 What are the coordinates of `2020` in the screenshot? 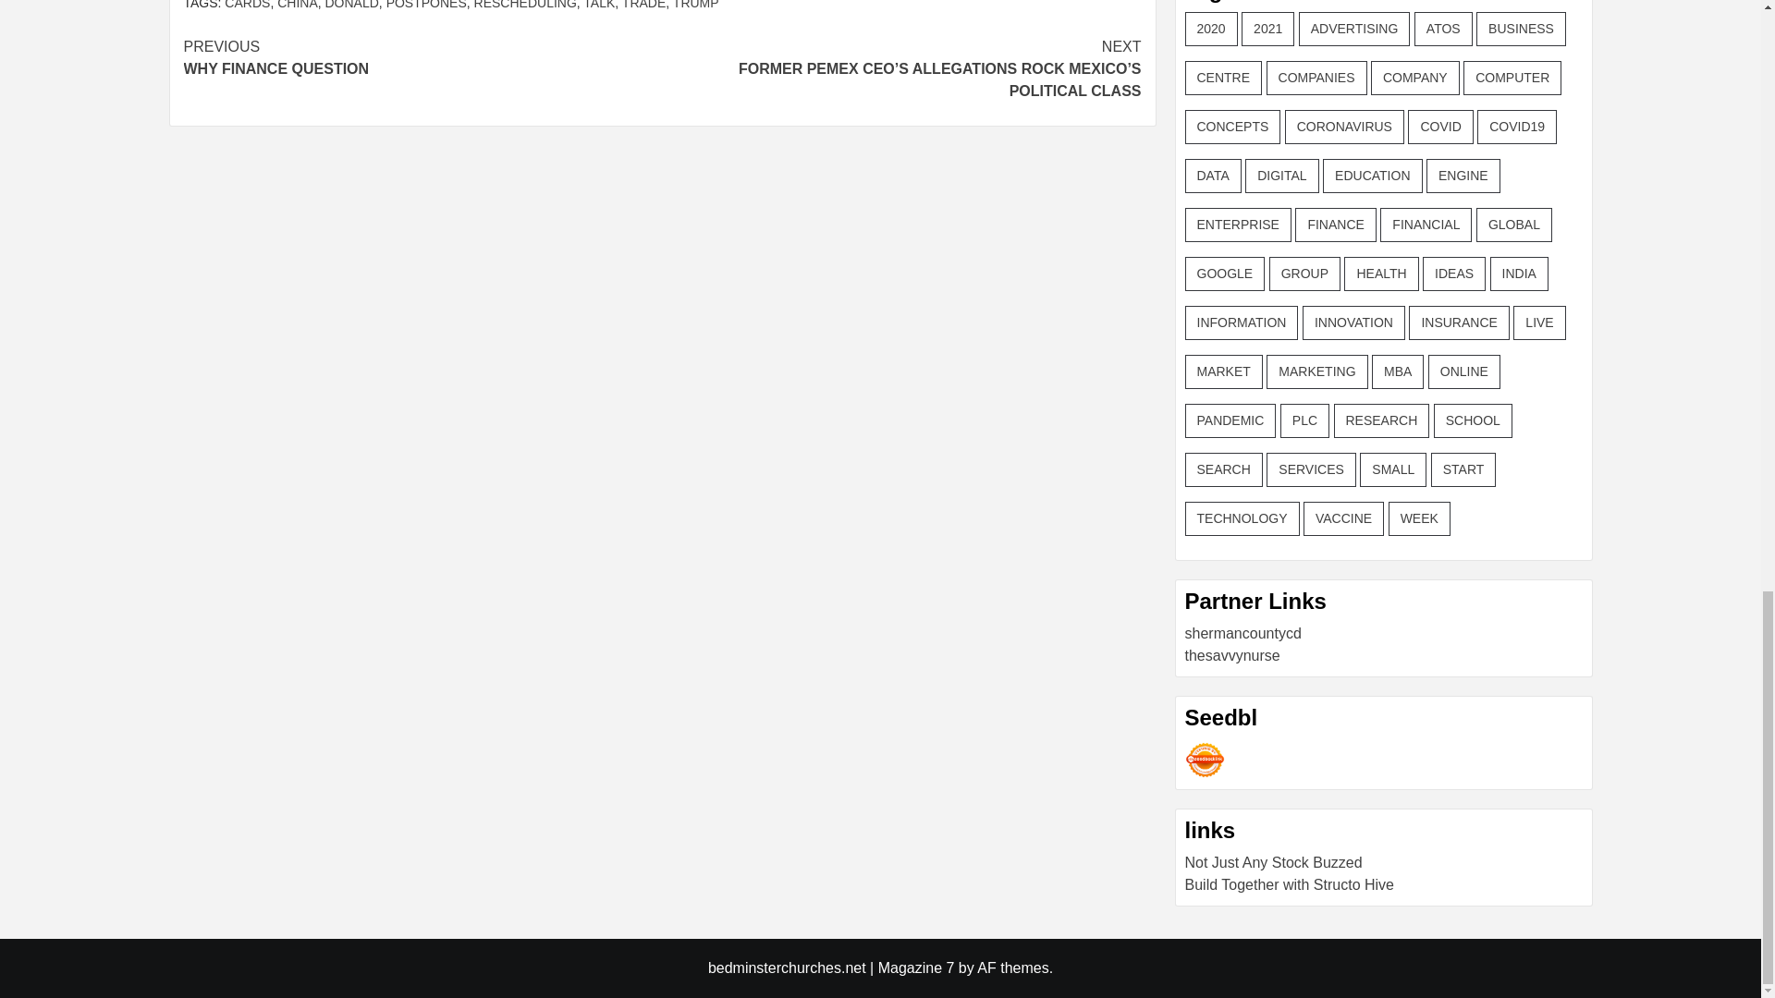 It's located at (1211, 28).